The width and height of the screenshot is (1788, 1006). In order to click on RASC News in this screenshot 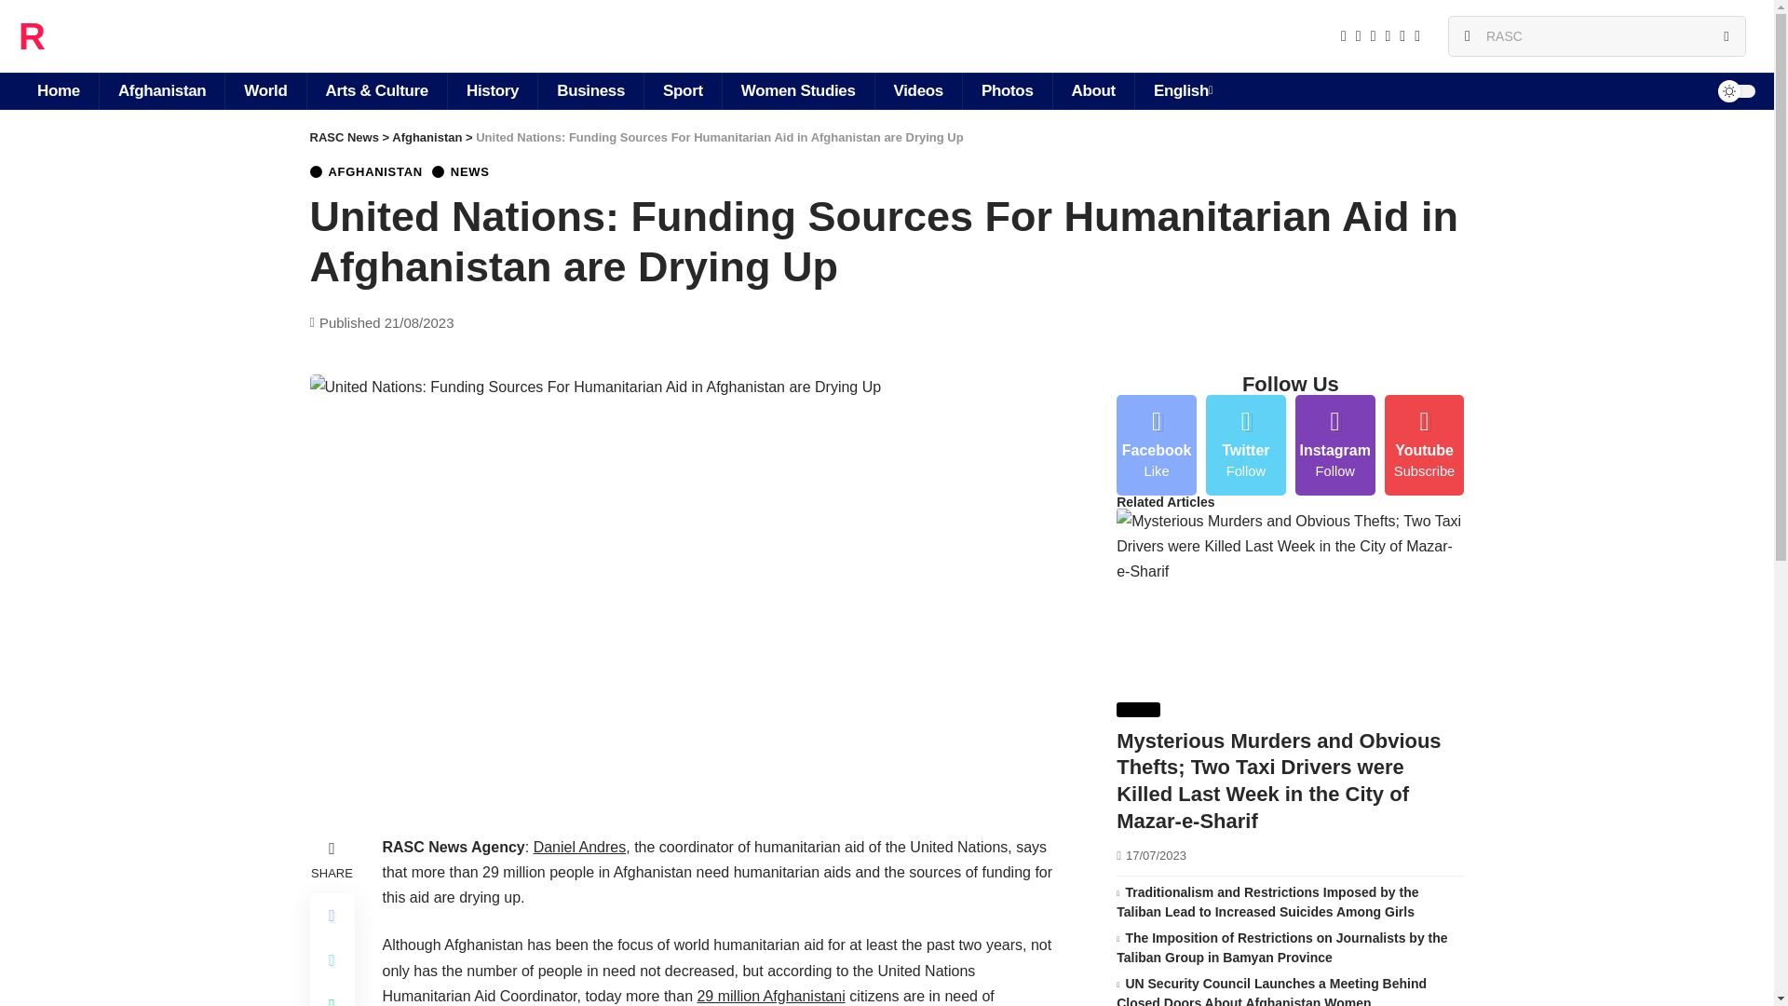, I will do `click(123, 35)`.